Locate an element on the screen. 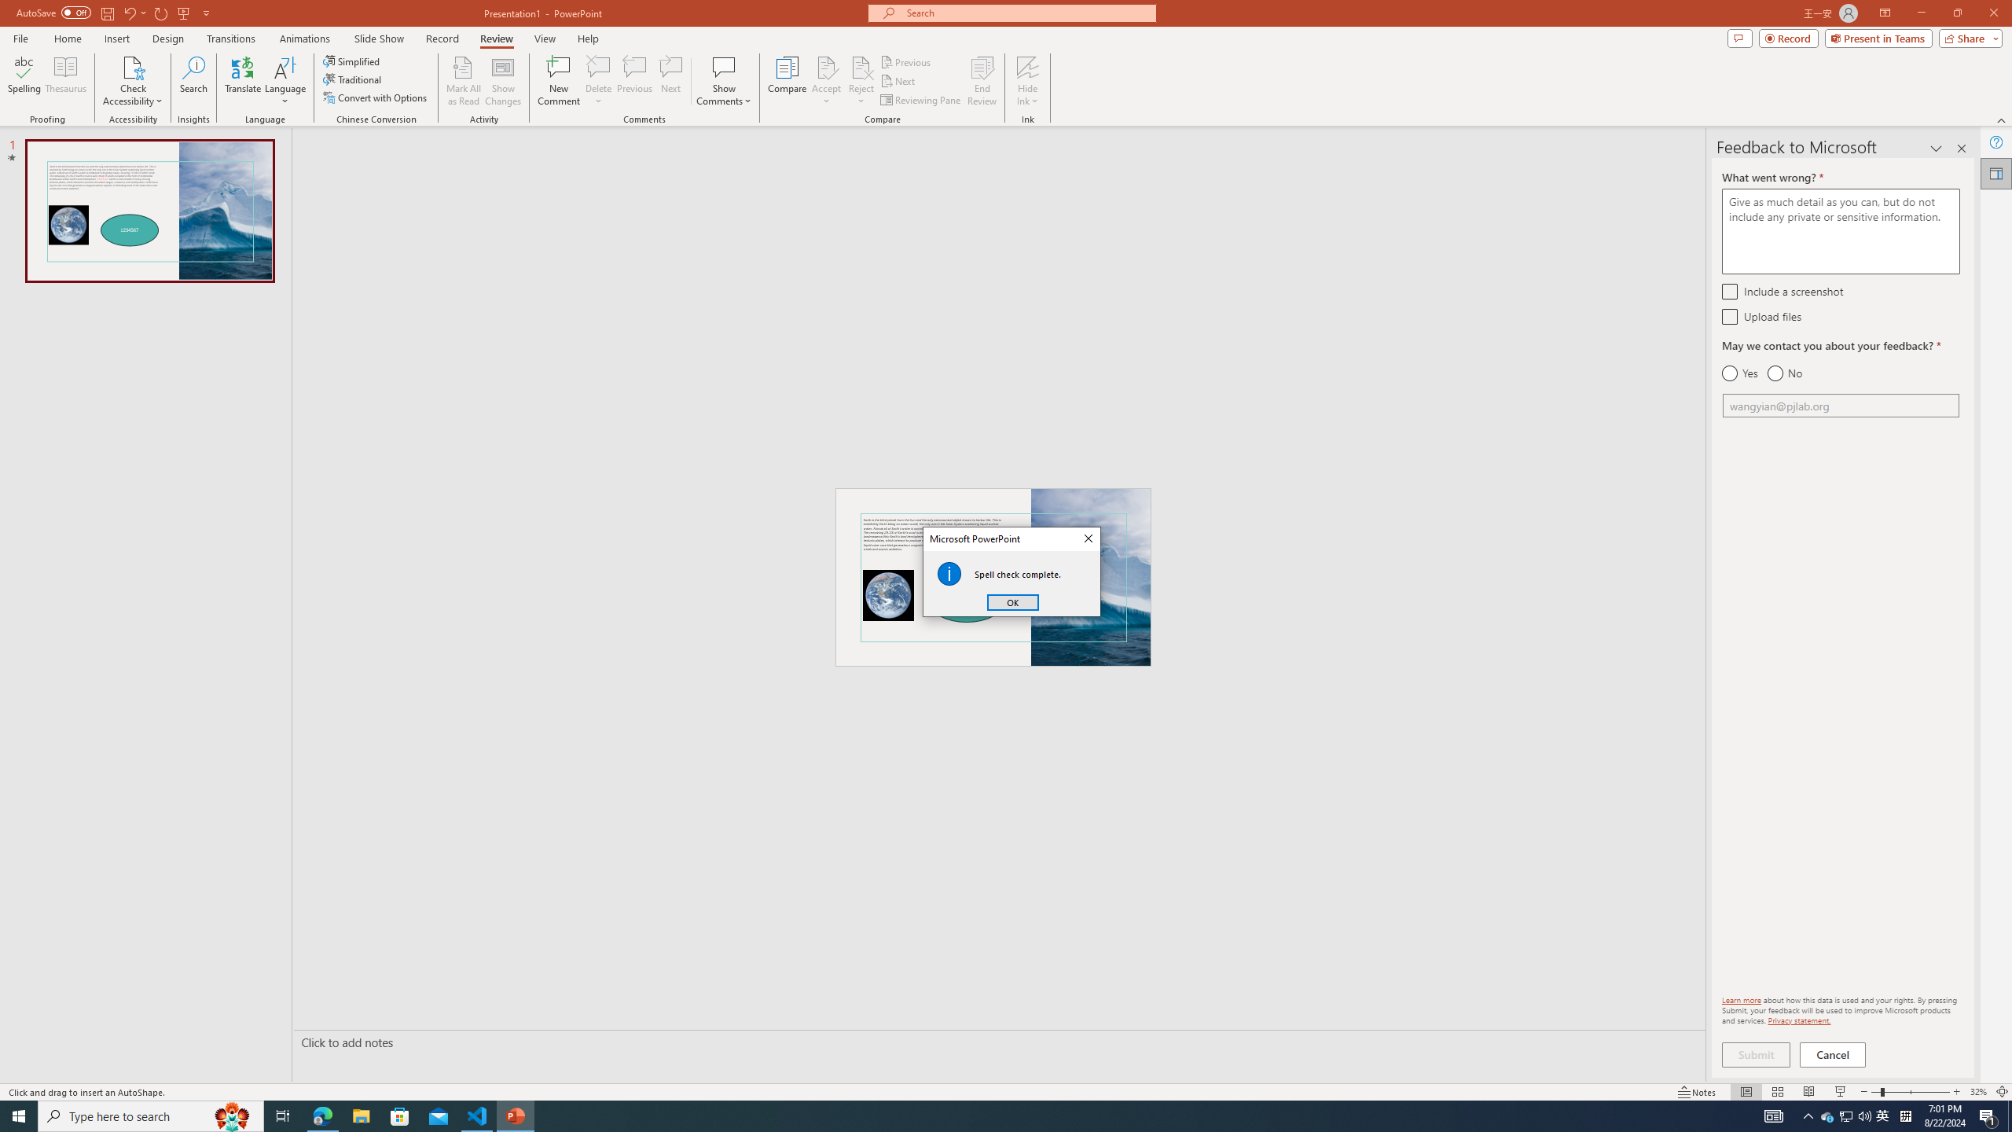 This screenshot has width=2012, height=1132. Hide Ink is located at coordinates (1028, 67).